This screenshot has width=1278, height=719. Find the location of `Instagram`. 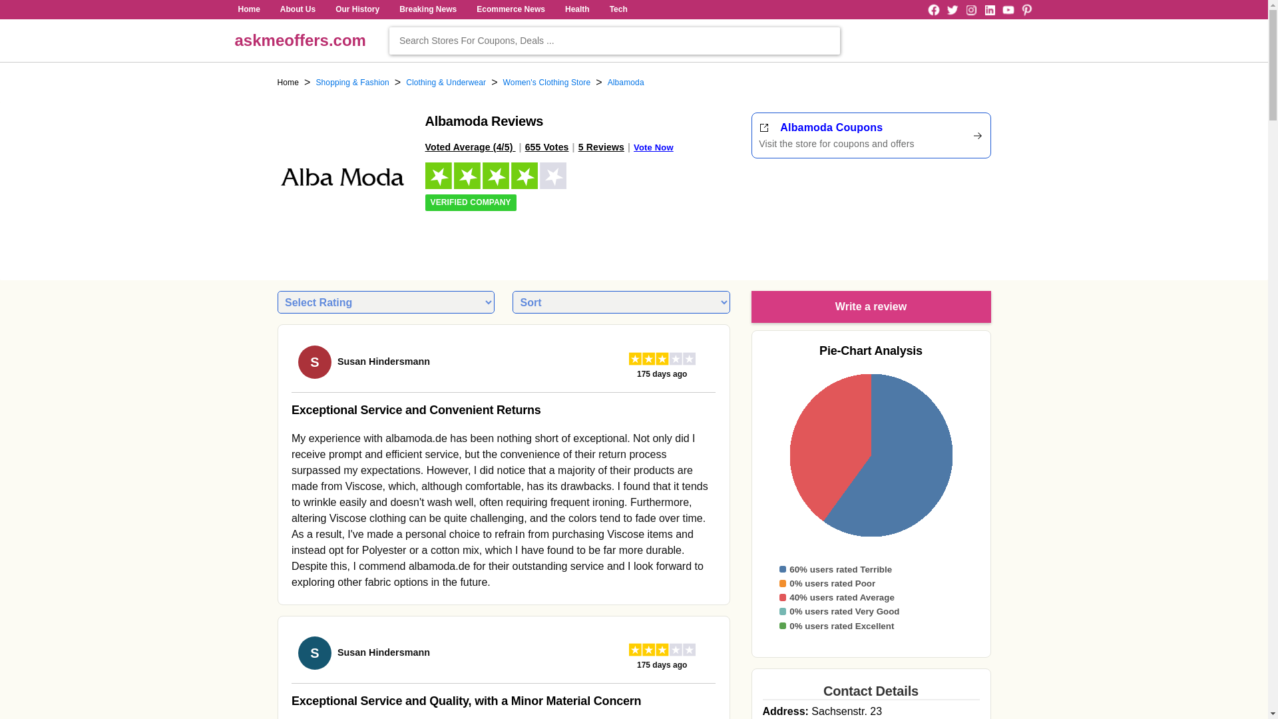

Instagram is located at coordinates (288, 83).